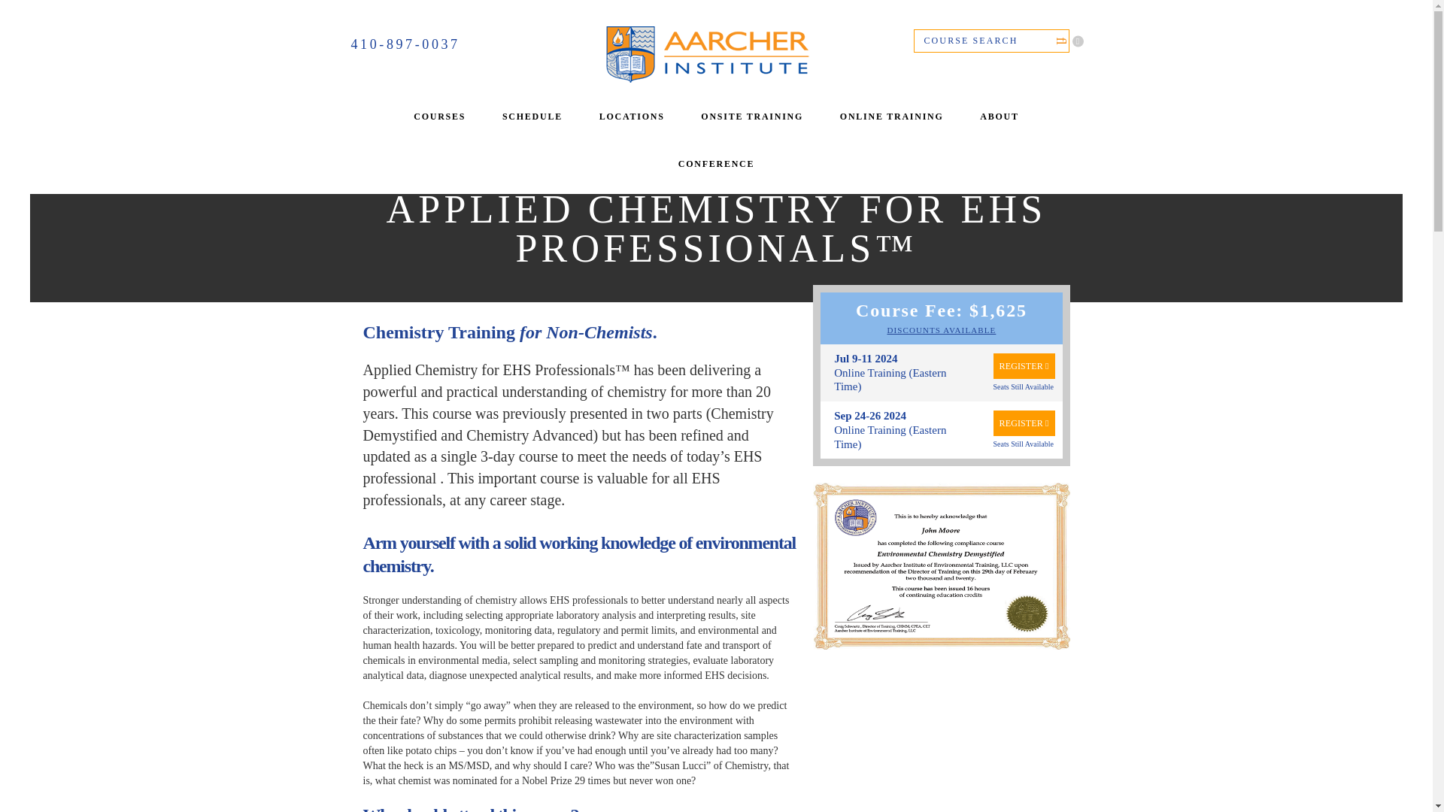 The image size is (1444, 812). Describe the element at coordinates (892, 117) in the screenshot. I see `ONLINE TRAINING` at that location.